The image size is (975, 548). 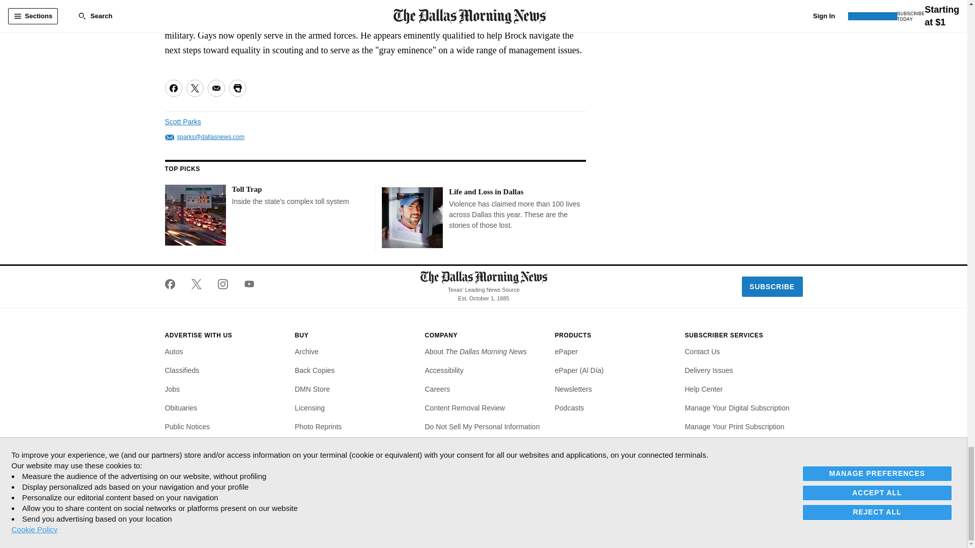 I want to click on Share via Email, so click(x=215, y=88).